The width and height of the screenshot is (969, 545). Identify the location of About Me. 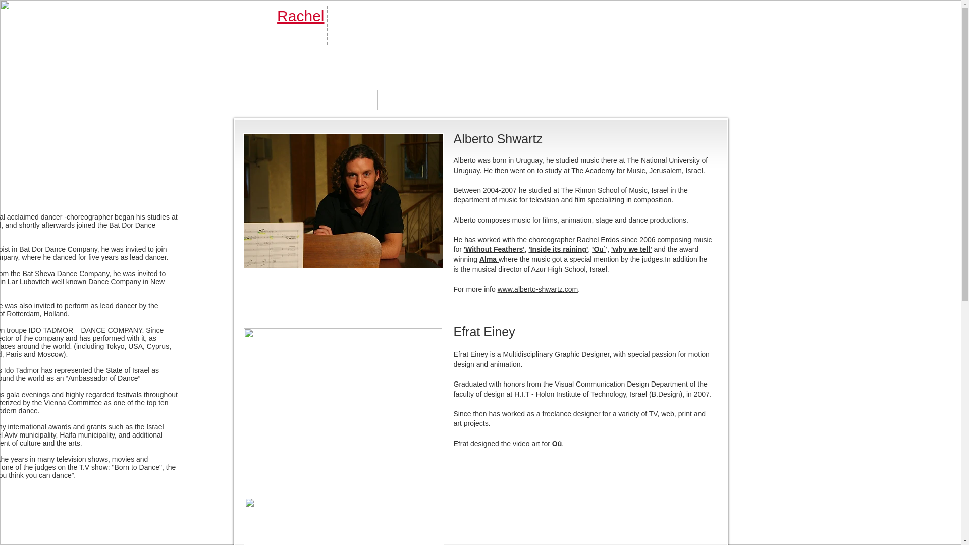
(334, 100).